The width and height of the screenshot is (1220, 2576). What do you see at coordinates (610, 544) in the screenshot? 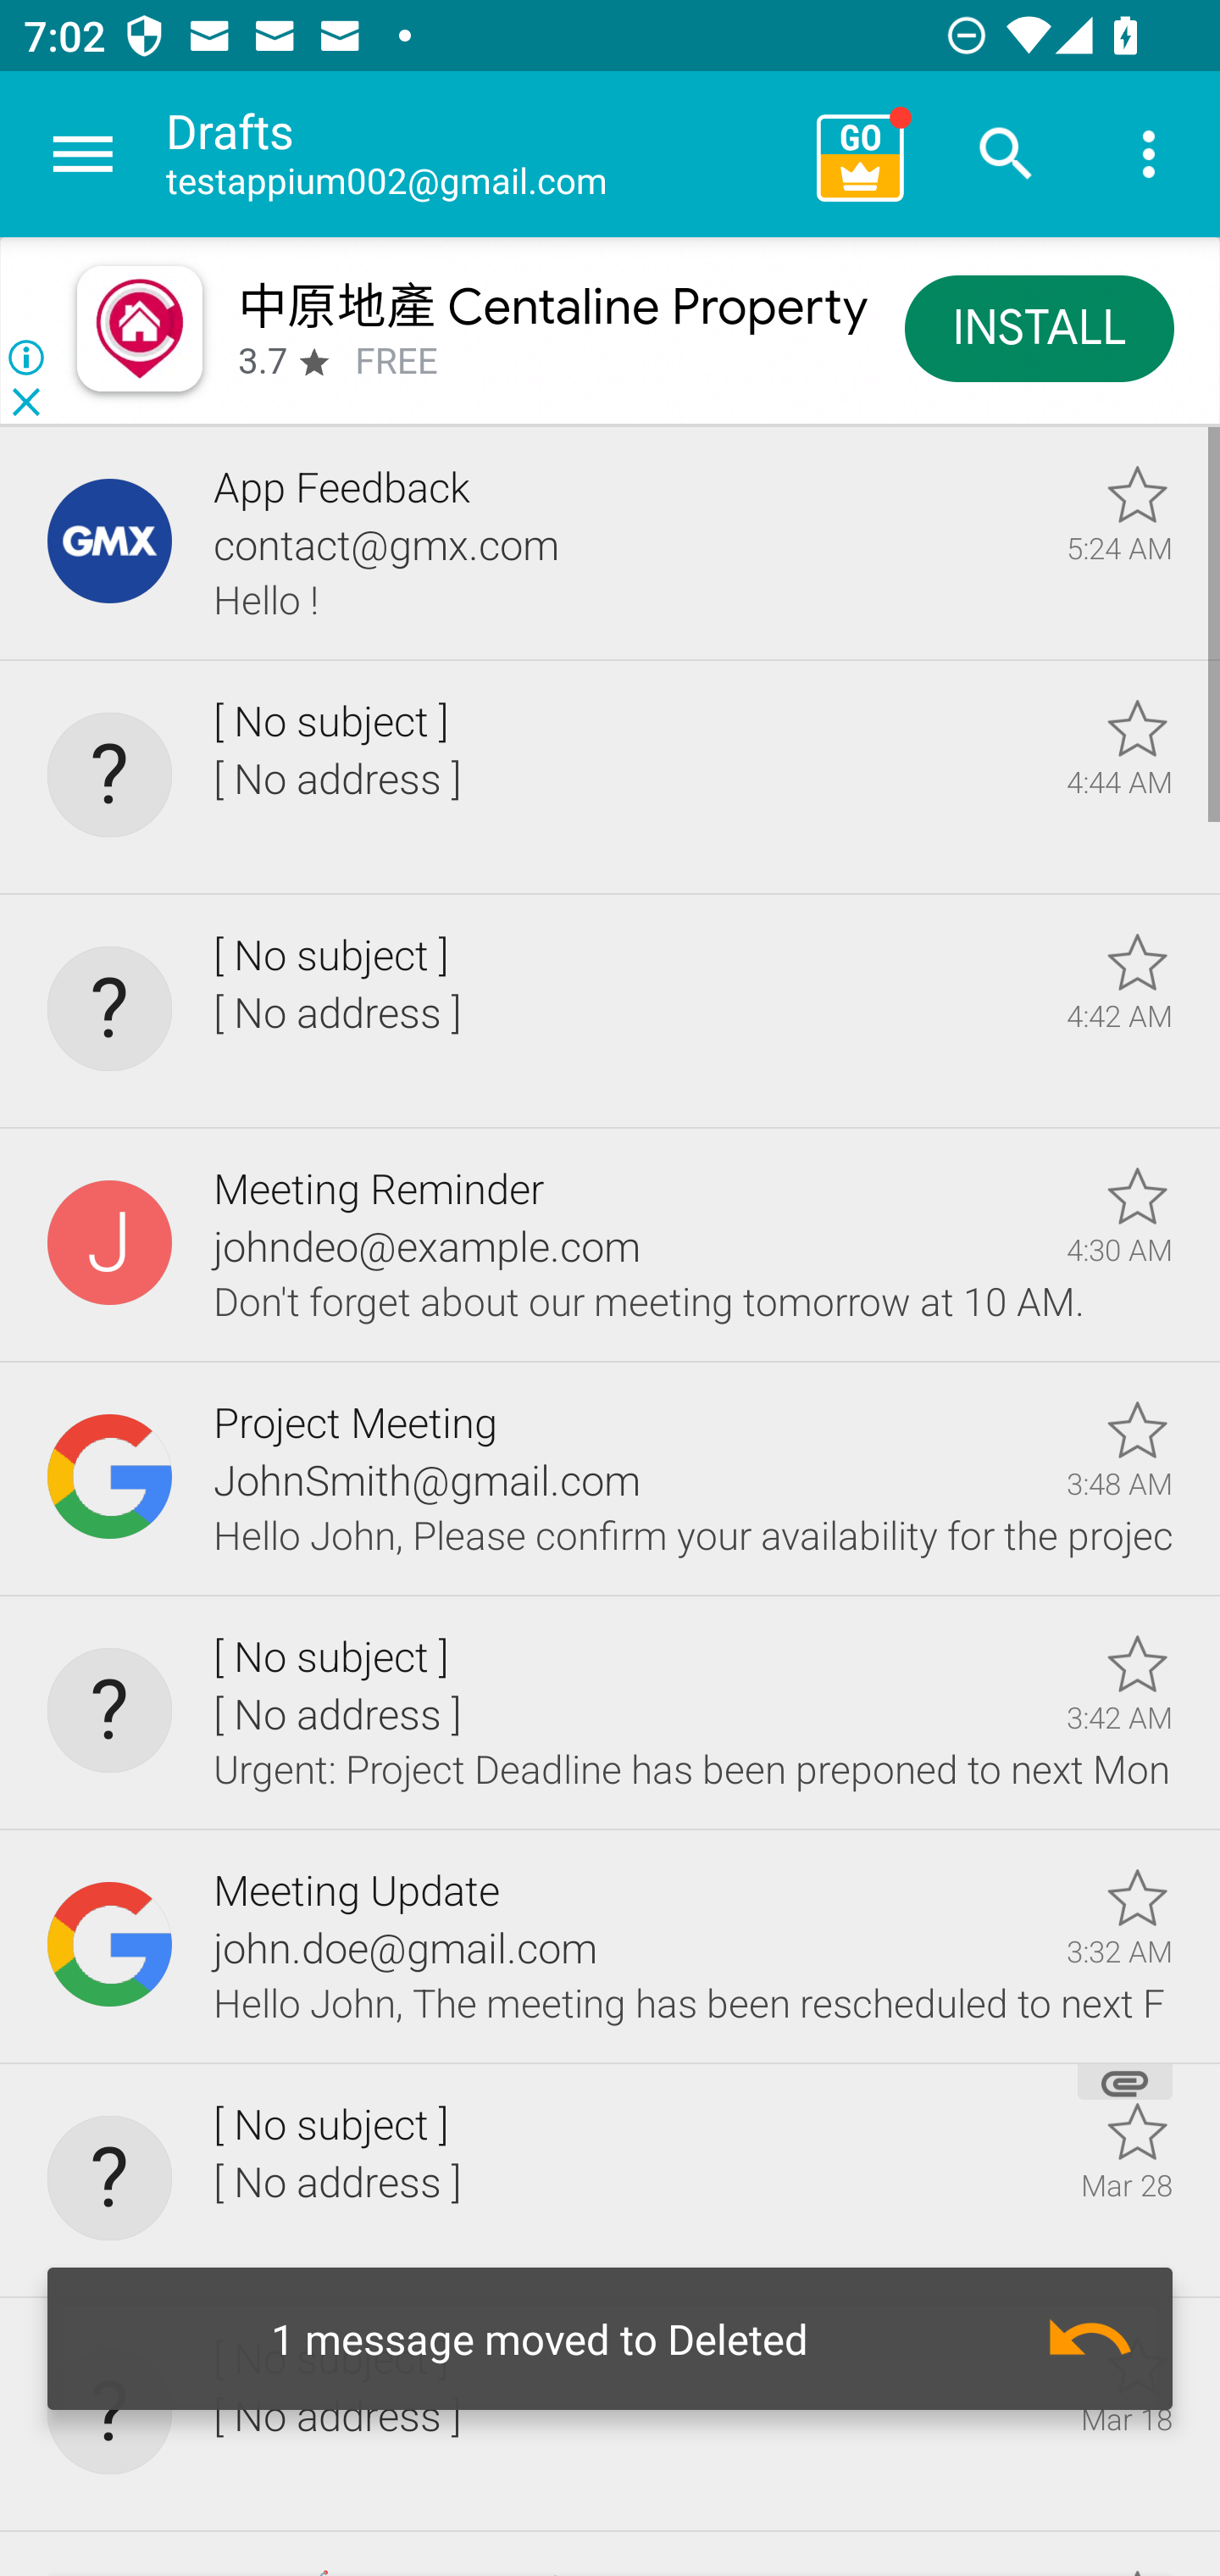
I see `App Feedback, contact@gmx.com, 5:24 AM, Hello !` at bounding box center [610, 544].